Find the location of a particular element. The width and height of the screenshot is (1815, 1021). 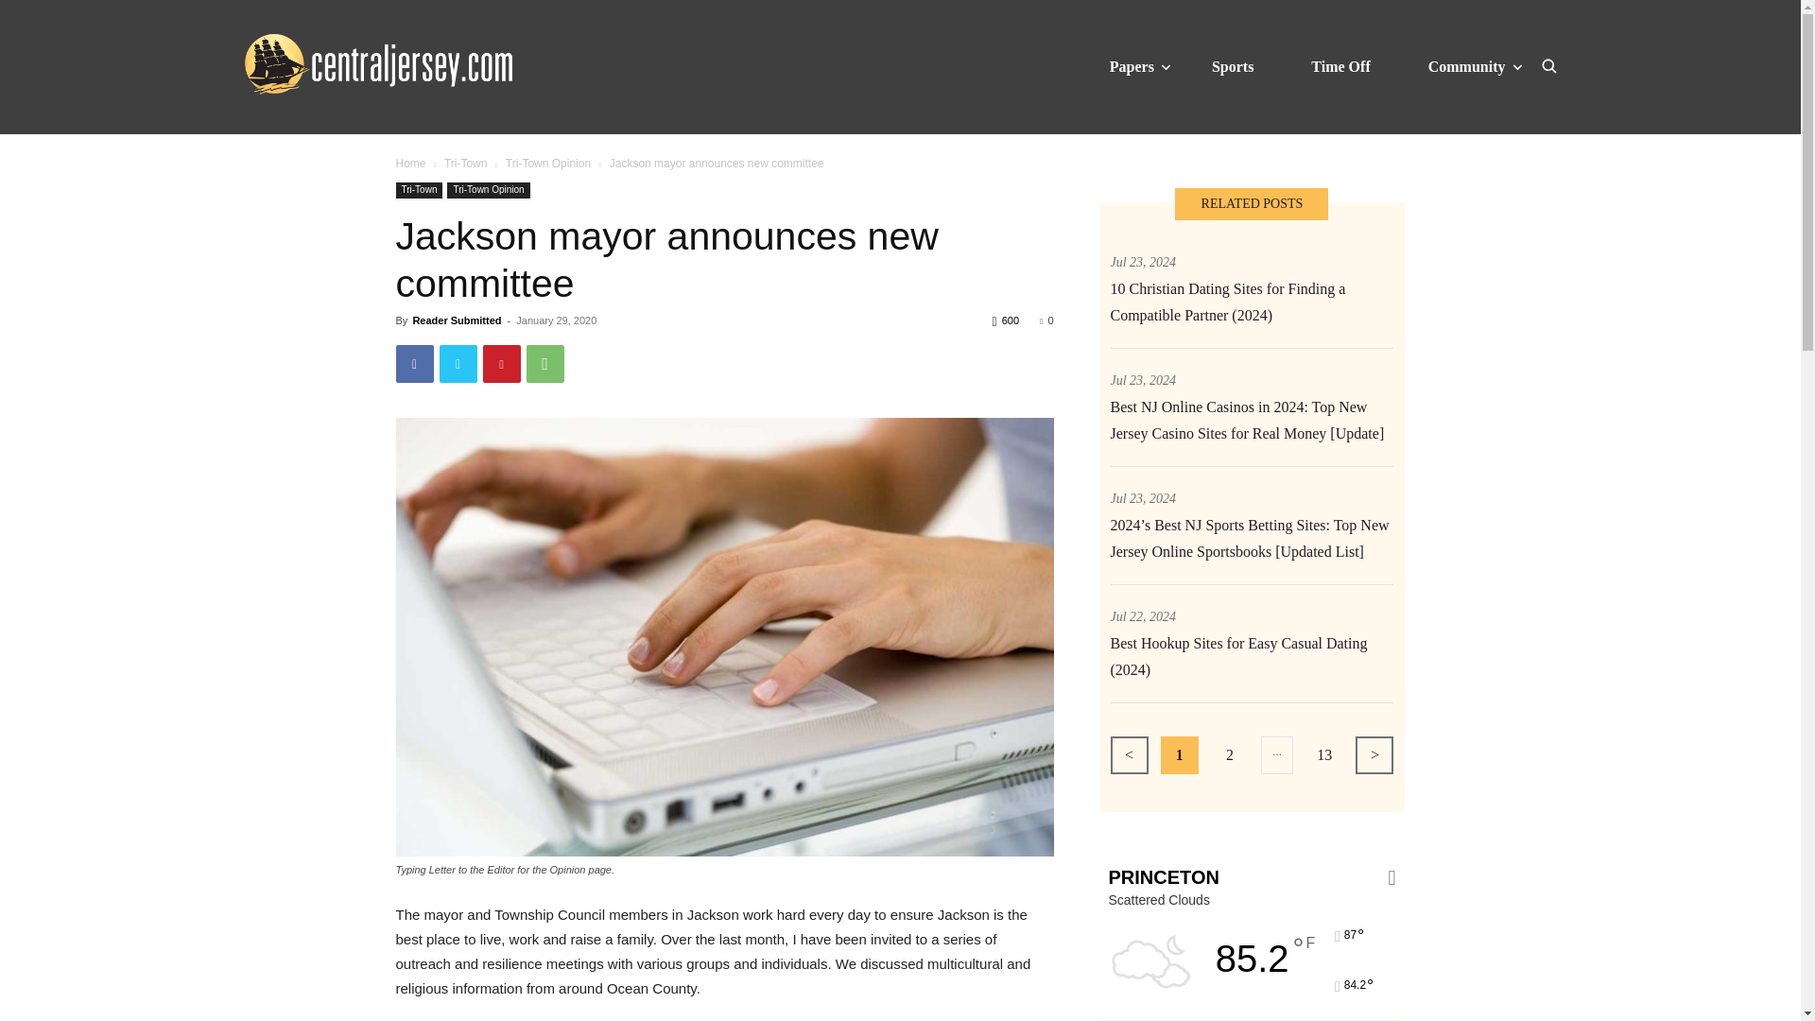

Tri-Town Opinion is located at coordinates (548, 164).